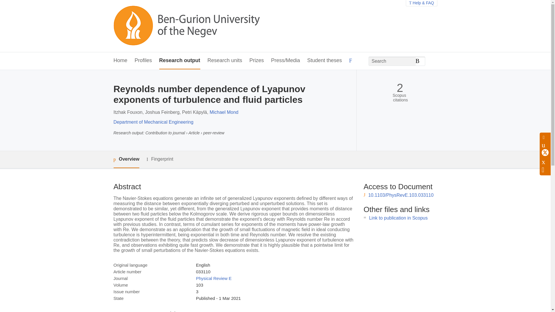  Describe the element at coordinates (143, 61) in the screenshot. I see `Profiles` at that location.